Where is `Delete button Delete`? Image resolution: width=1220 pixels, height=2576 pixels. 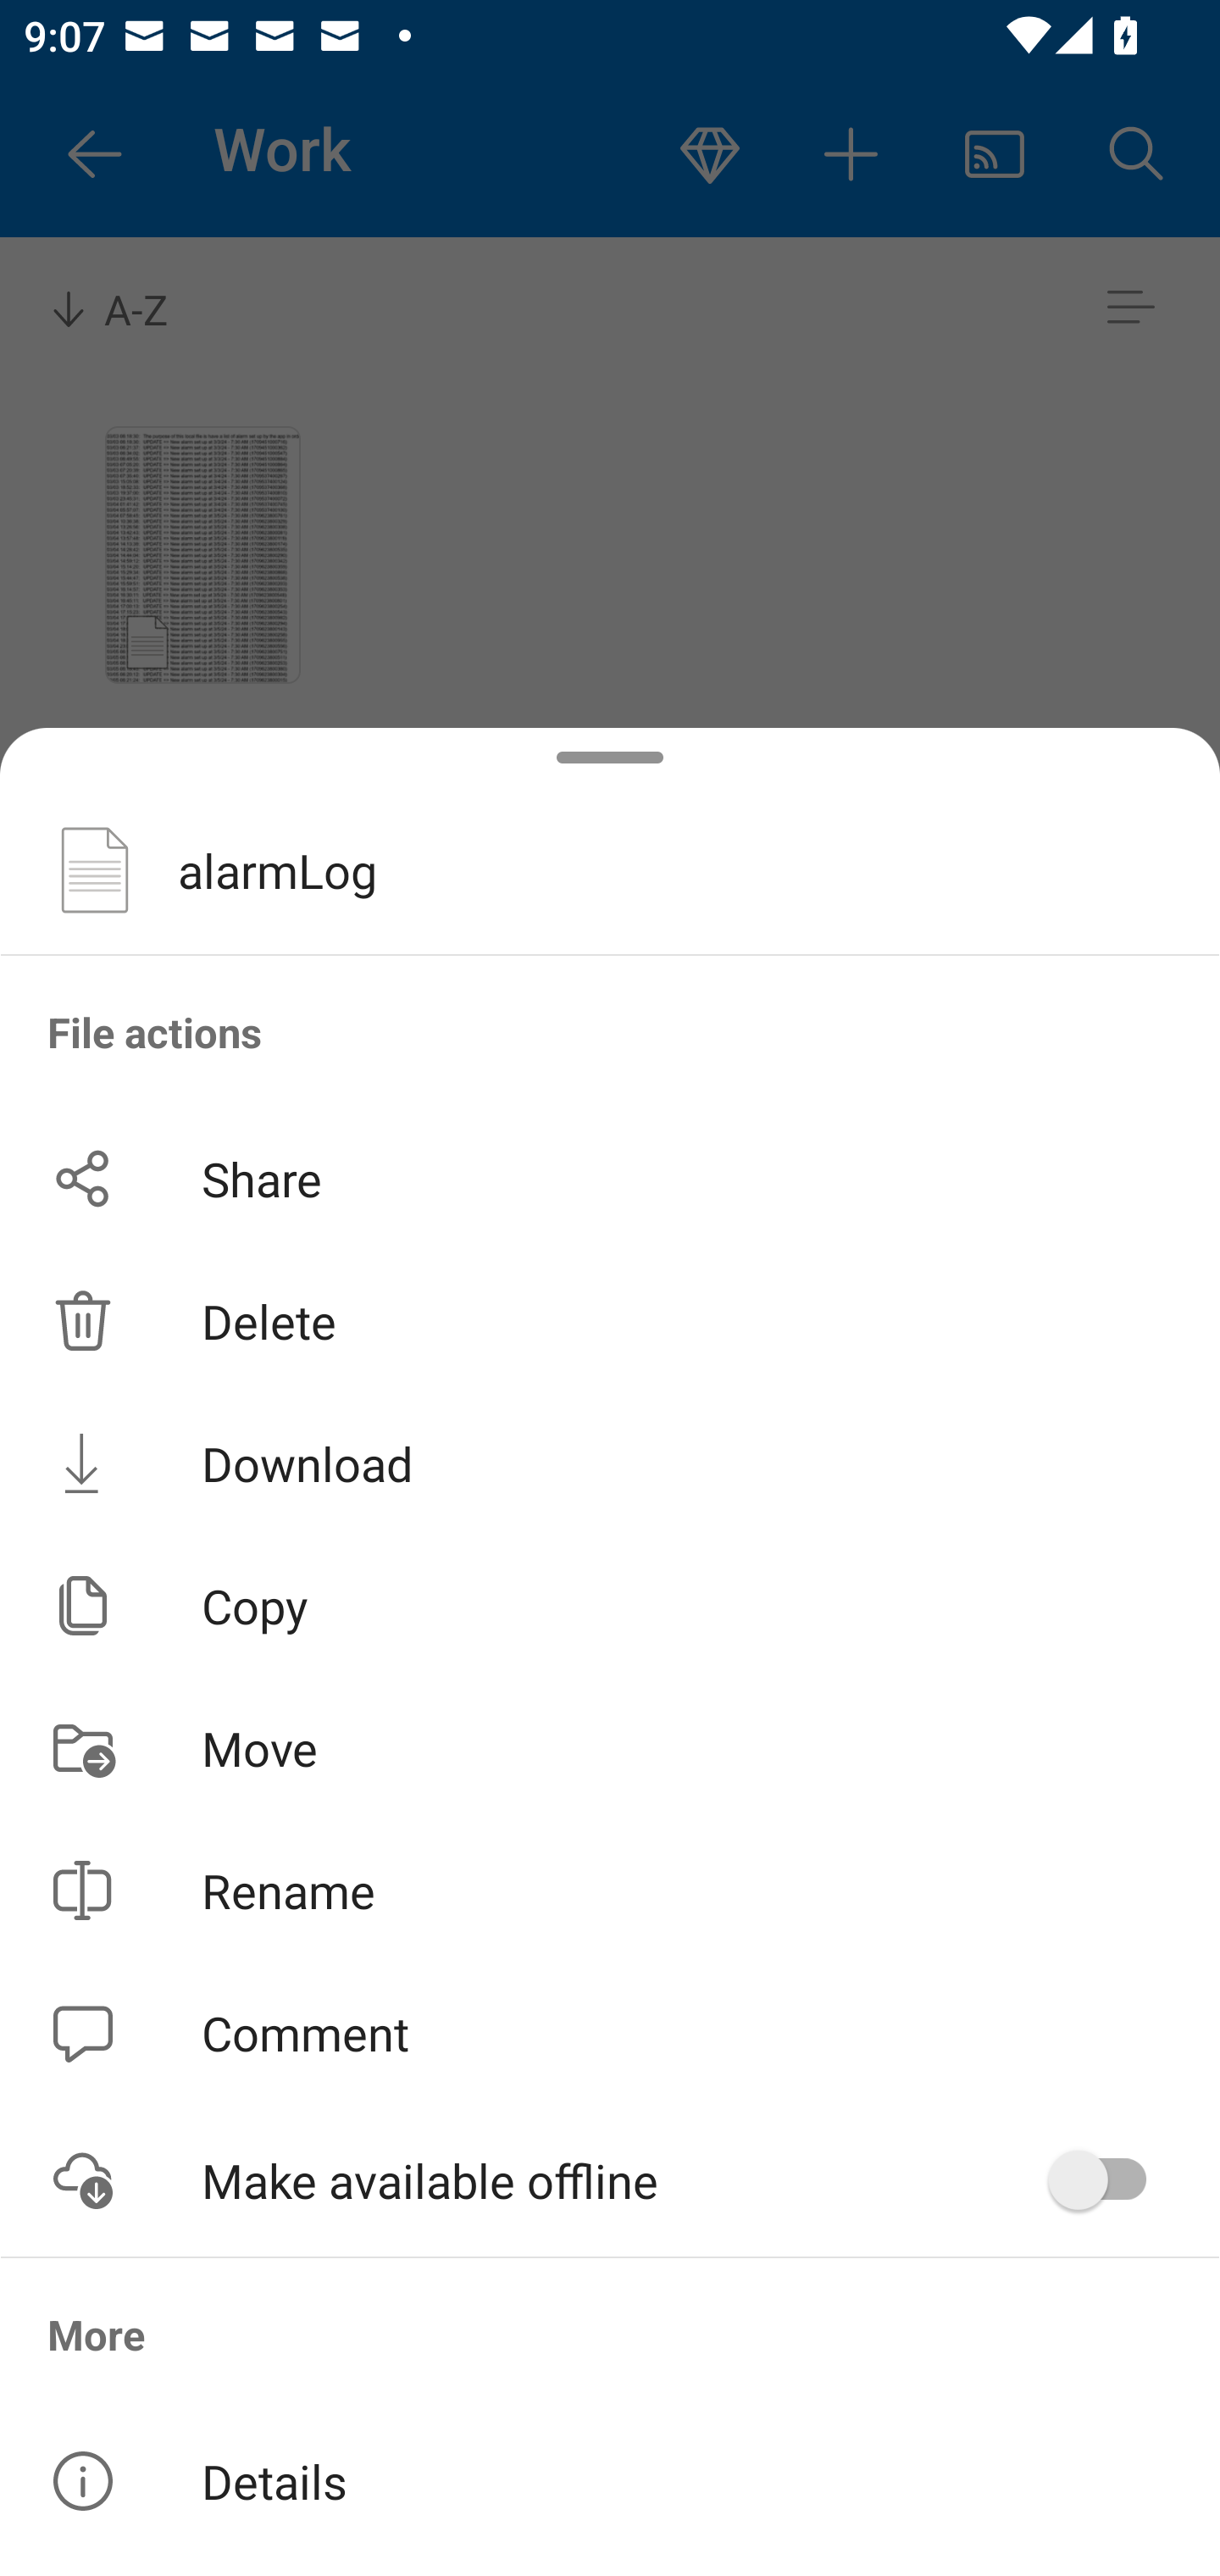 Delete button Delete is located at coordinates (610, 1320).